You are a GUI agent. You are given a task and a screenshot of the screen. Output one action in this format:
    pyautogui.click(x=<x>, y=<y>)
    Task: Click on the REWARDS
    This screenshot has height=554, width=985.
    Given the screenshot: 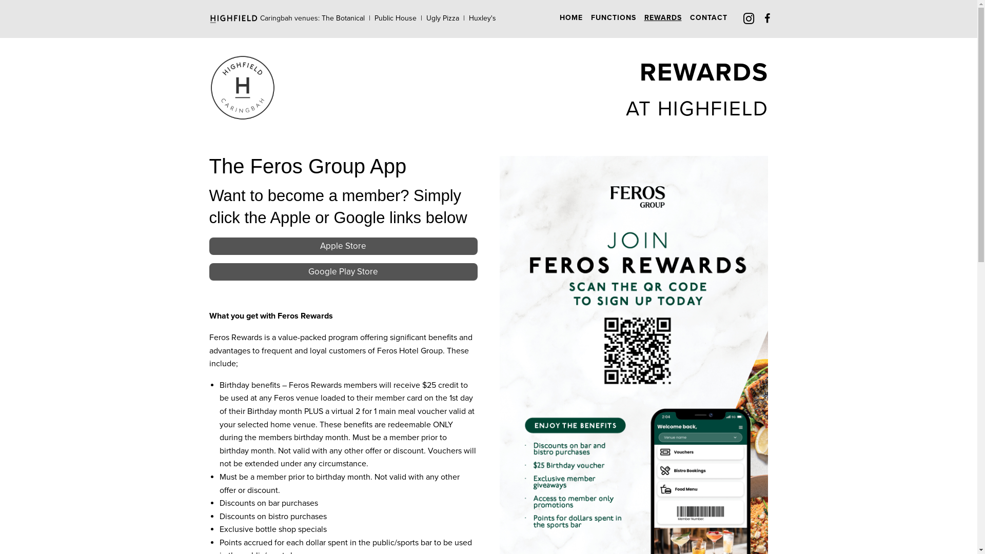 What is the action you would take?
    pyautogui.click(x=663, y=17)
    